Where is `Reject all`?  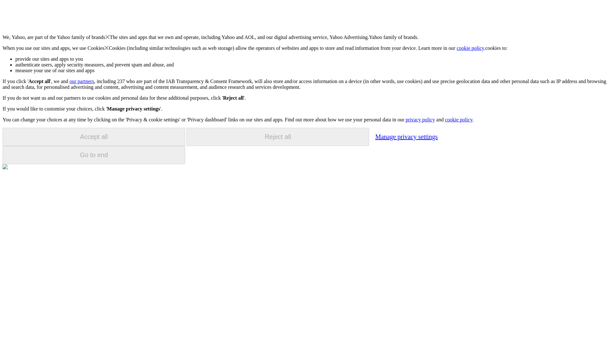
Reject all is located at coordinates (278, 137).